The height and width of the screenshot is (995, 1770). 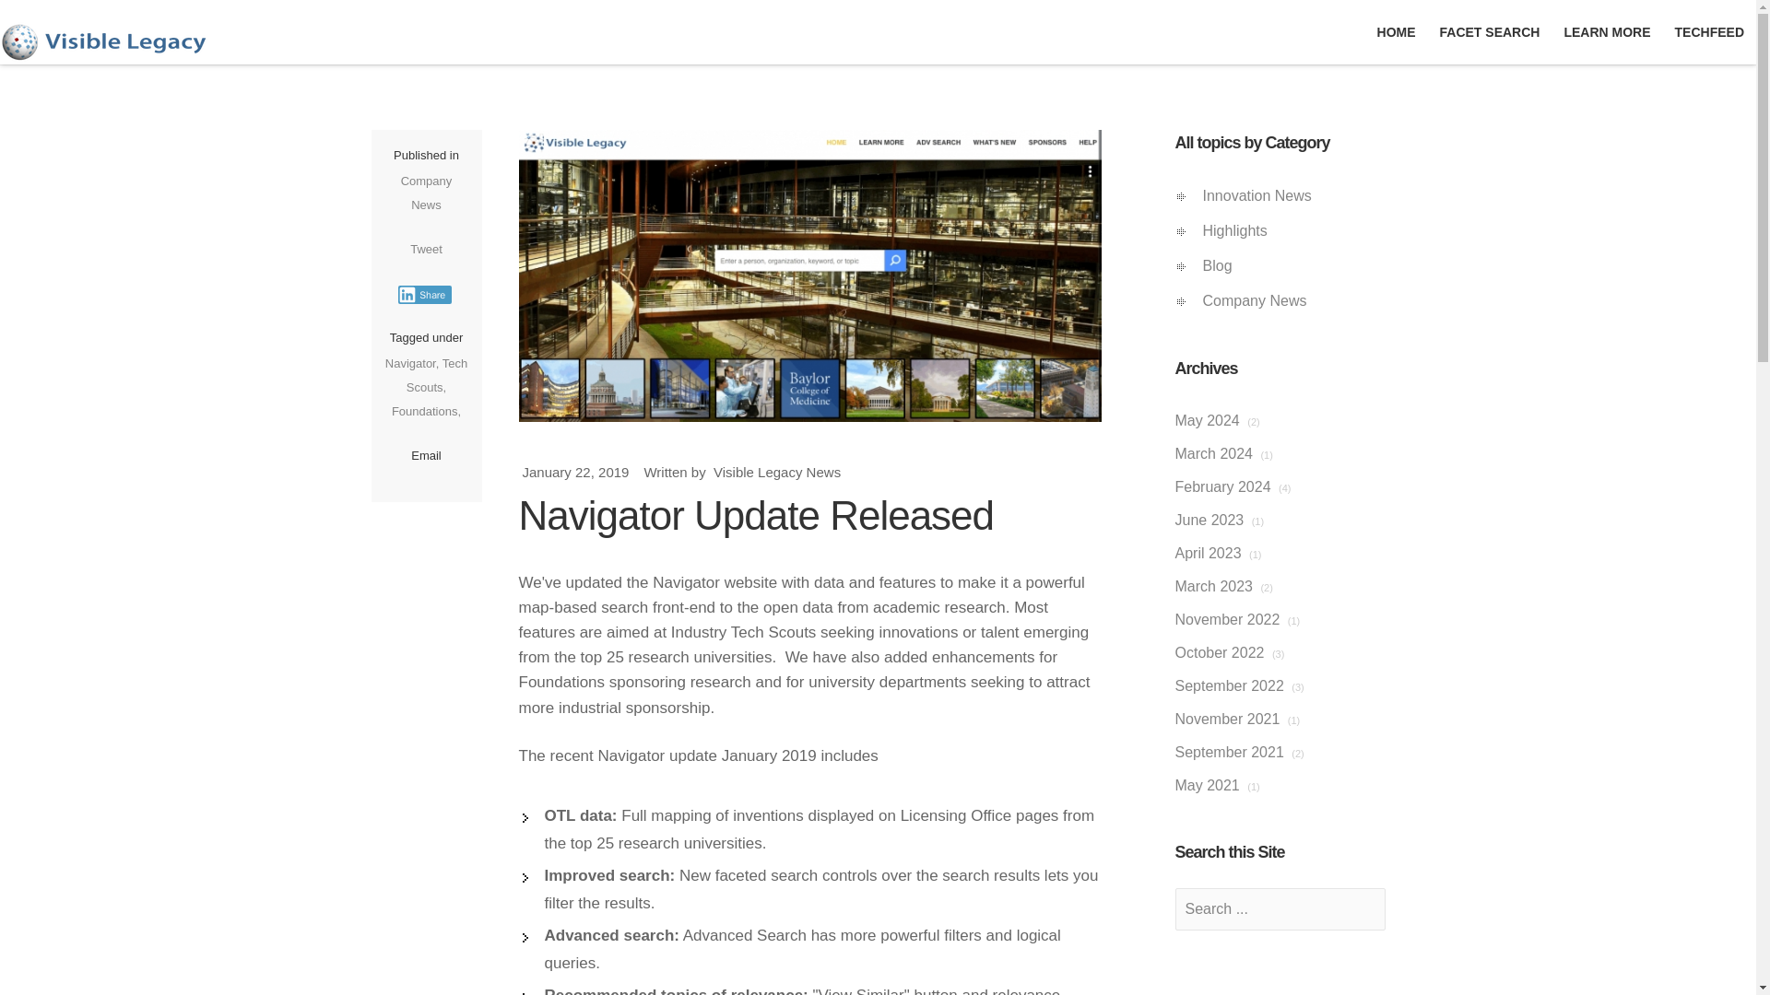 What do you see at coordinates (809, 275) in the screenshot?
I see `Click to preview image` at bounding box center [809, 275].